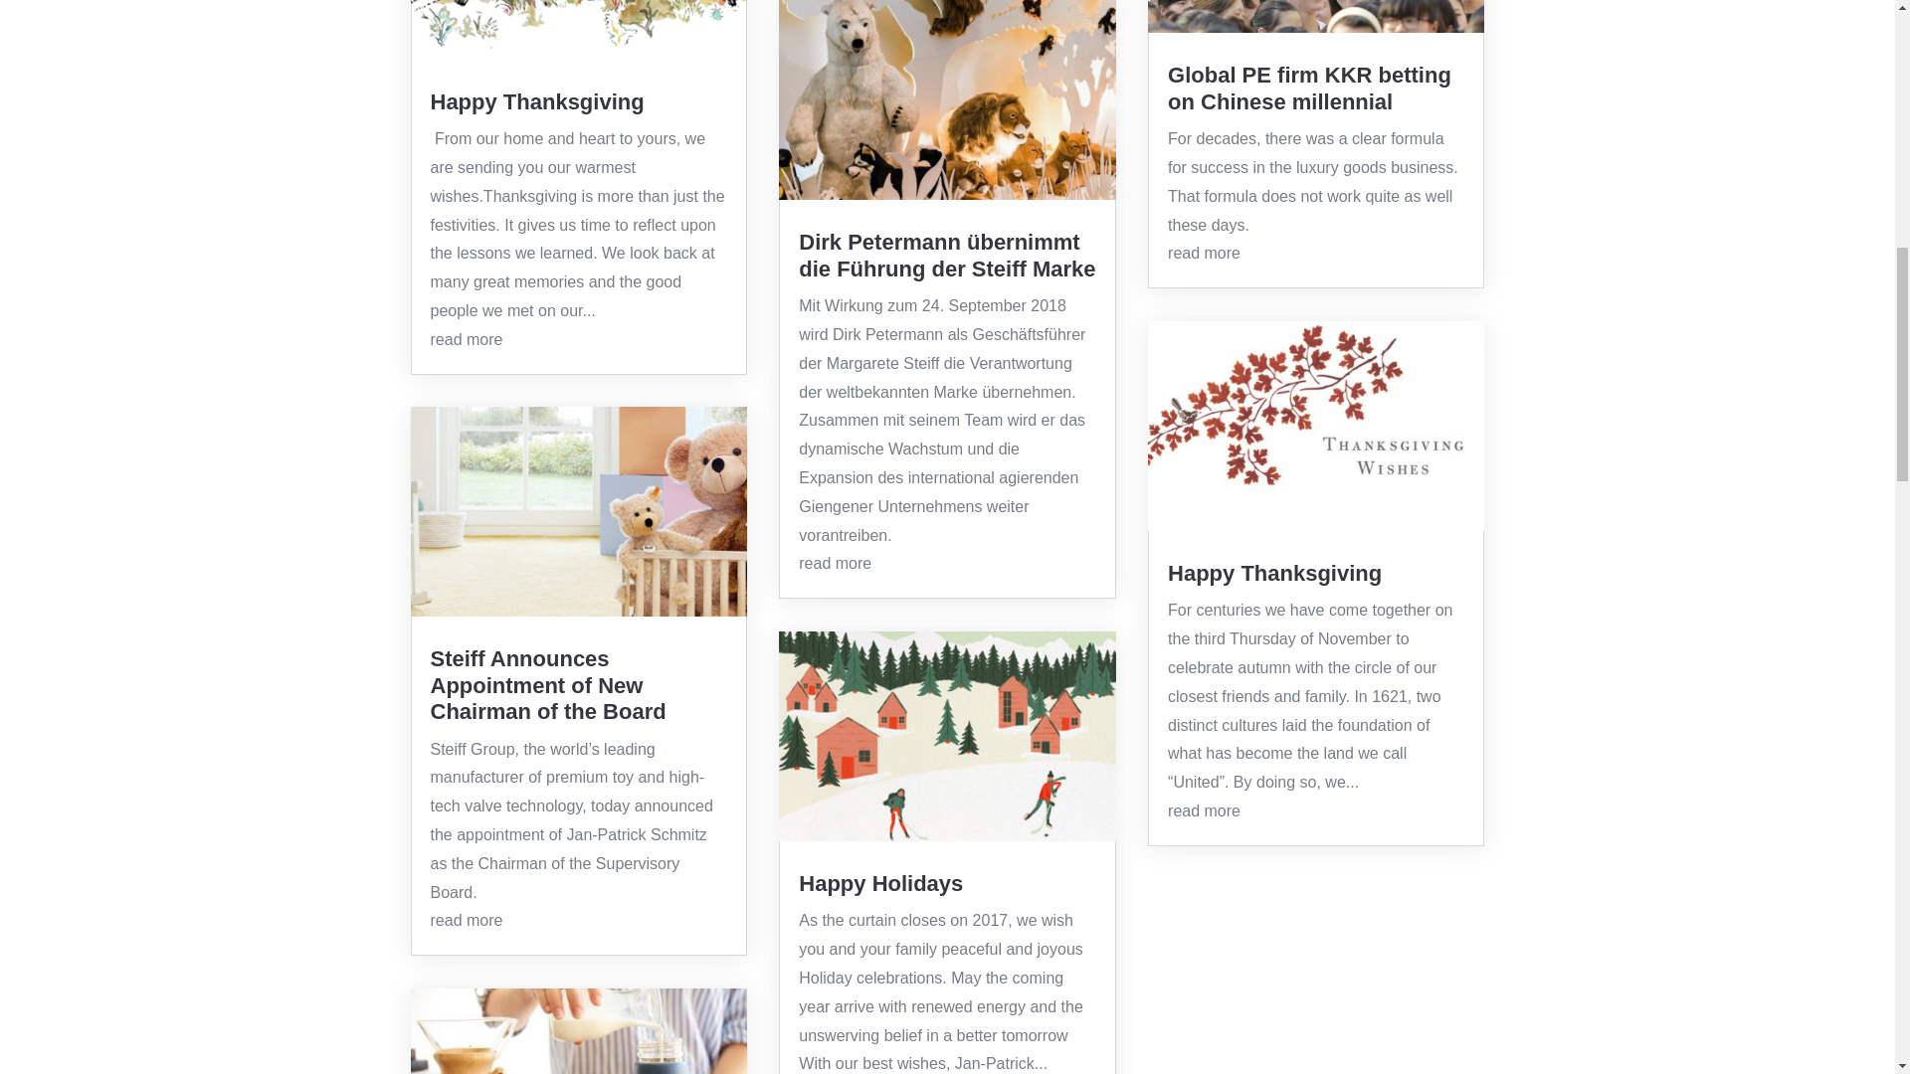 This screenshot has width=1910, height=1074. I want to click on read more, so click(466, 920).